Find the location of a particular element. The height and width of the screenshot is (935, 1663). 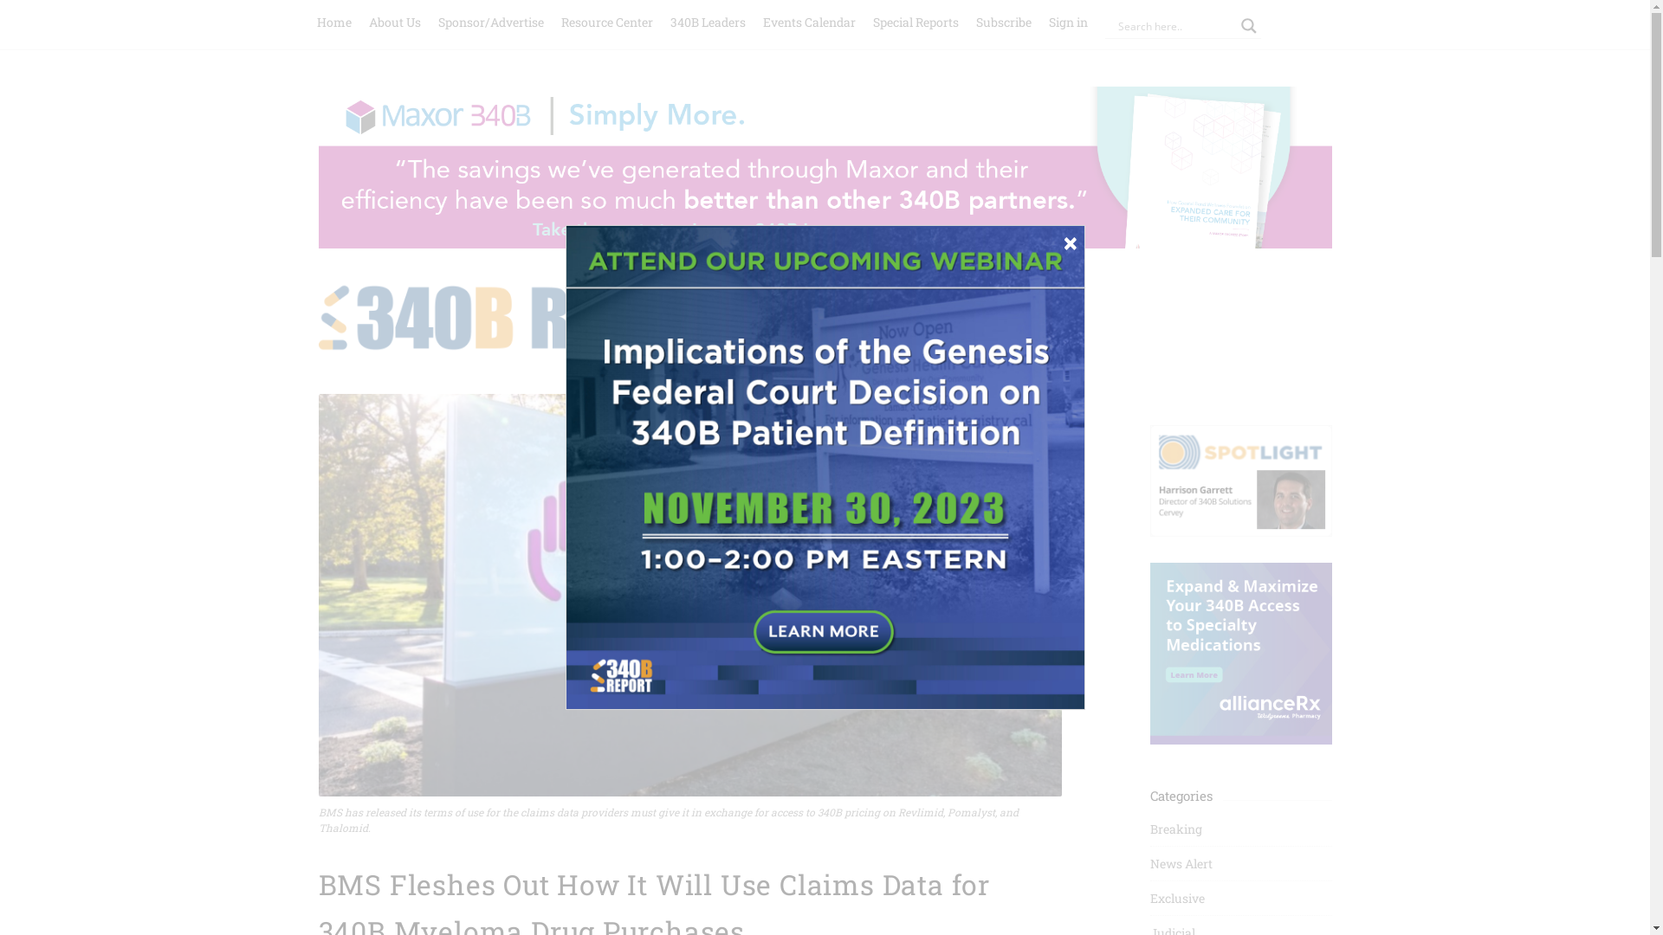

Sponsor/Advertise is located at coordinates (491, 21).